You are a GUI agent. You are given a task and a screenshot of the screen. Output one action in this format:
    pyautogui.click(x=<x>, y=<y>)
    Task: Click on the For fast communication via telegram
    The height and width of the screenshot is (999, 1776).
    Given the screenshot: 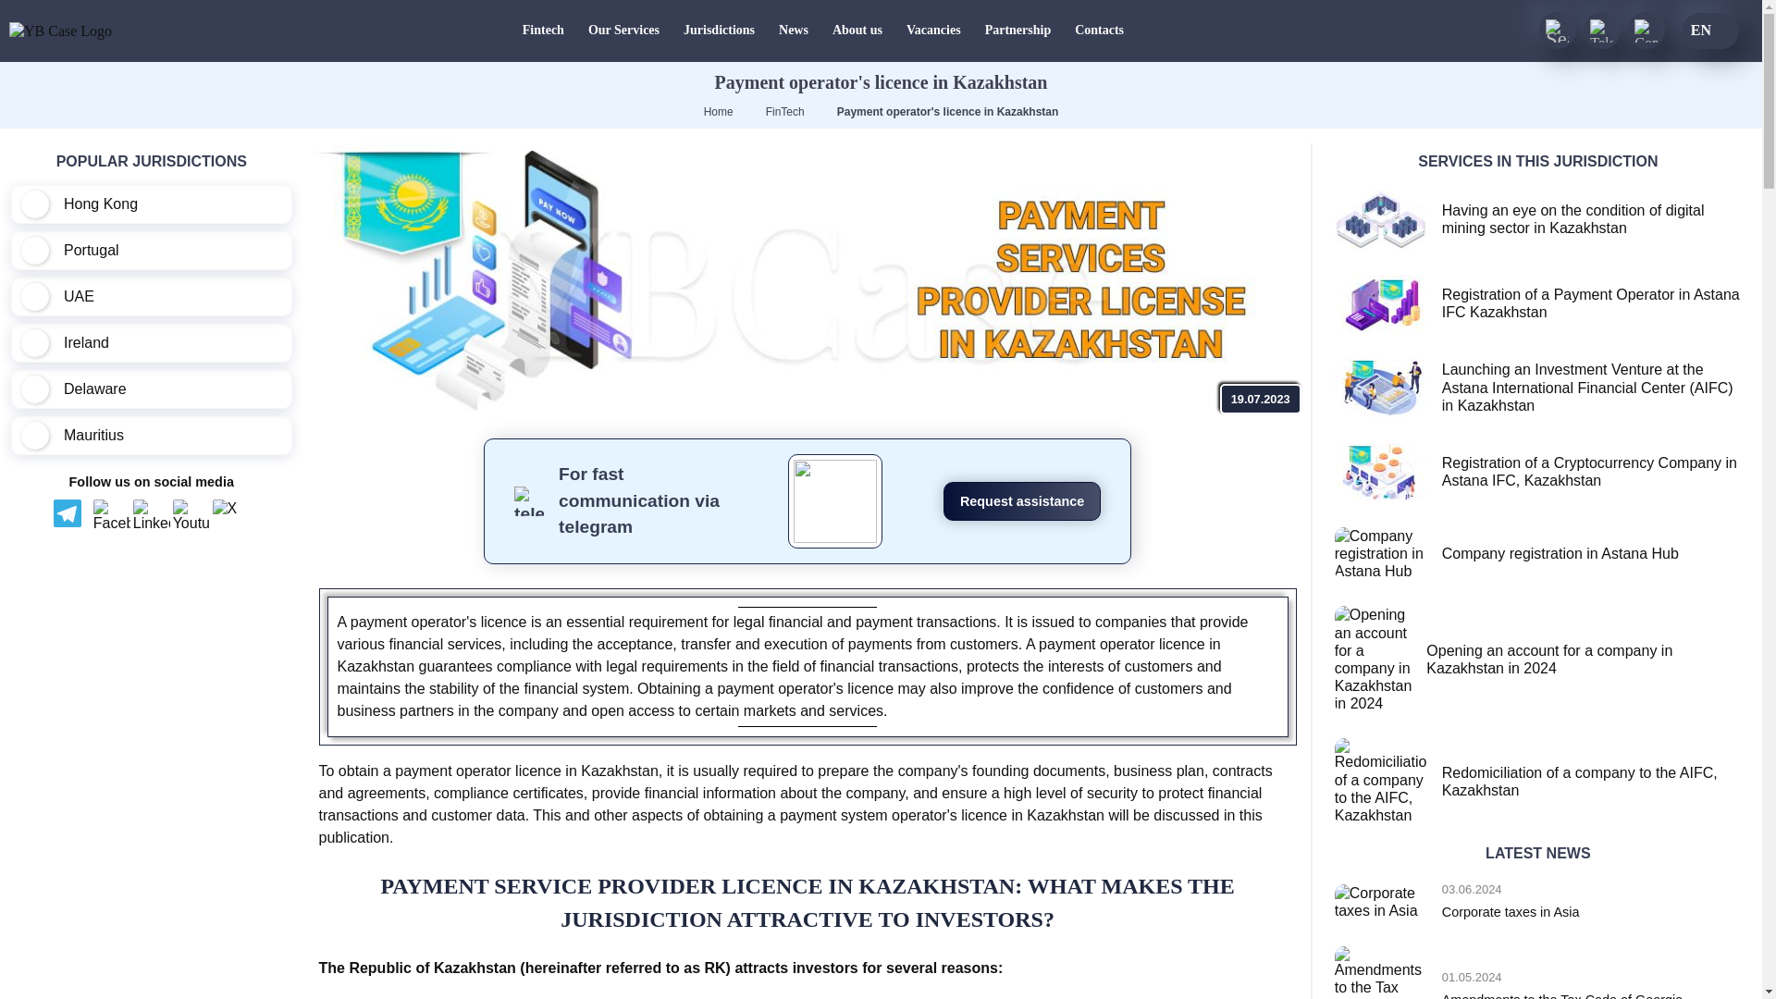 What is the action you would take?
    pyautogui.click(x=642, y=501)
    